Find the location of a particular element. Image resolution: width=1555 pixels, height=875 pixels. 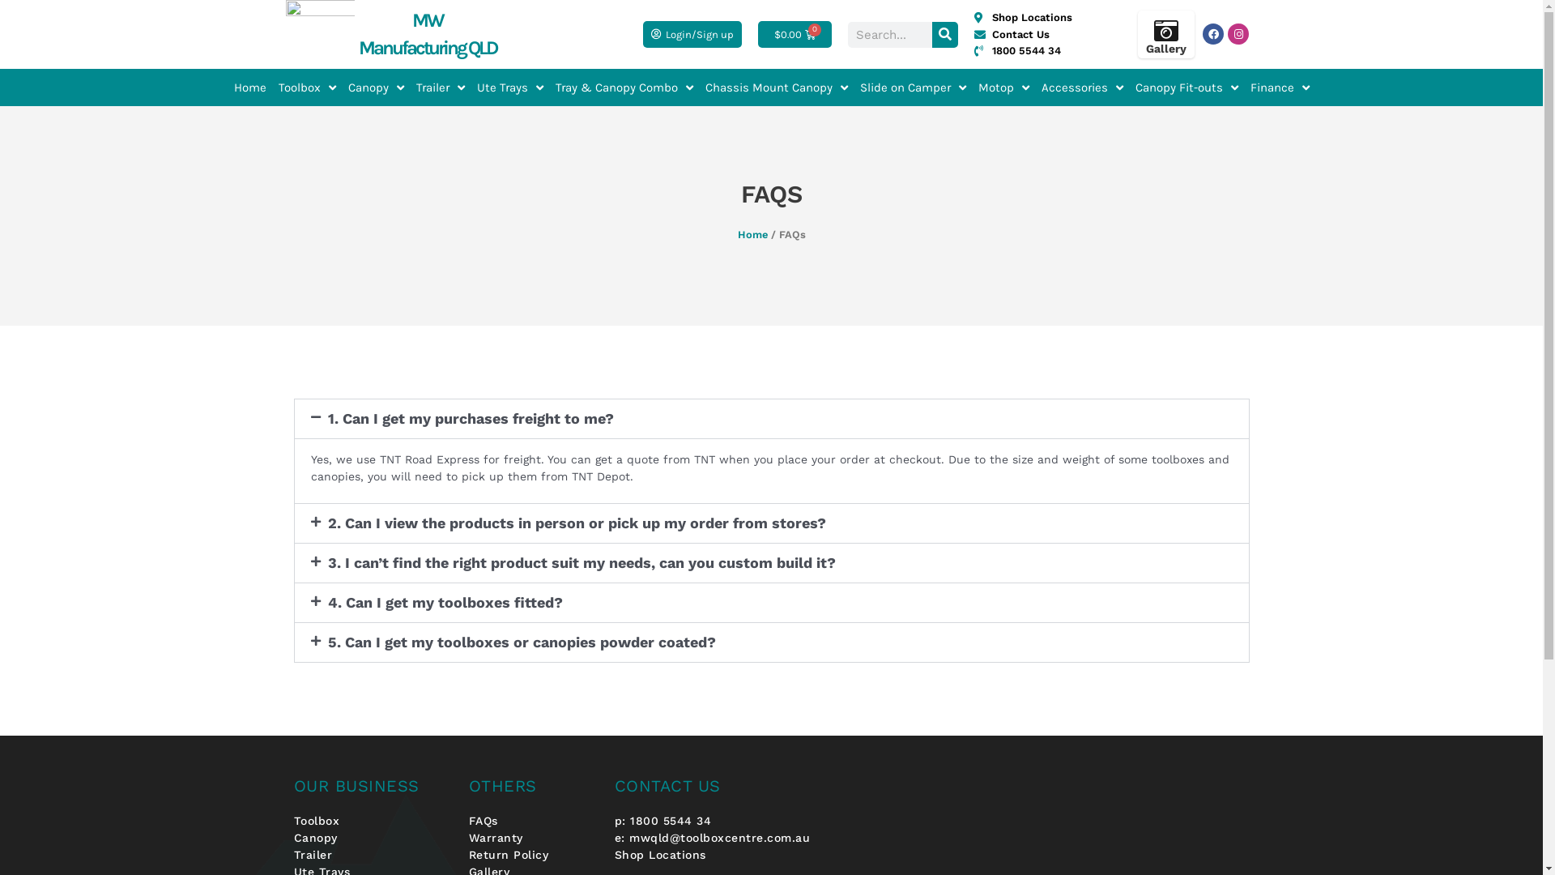

Trailer is located at coordinates (441, 87).